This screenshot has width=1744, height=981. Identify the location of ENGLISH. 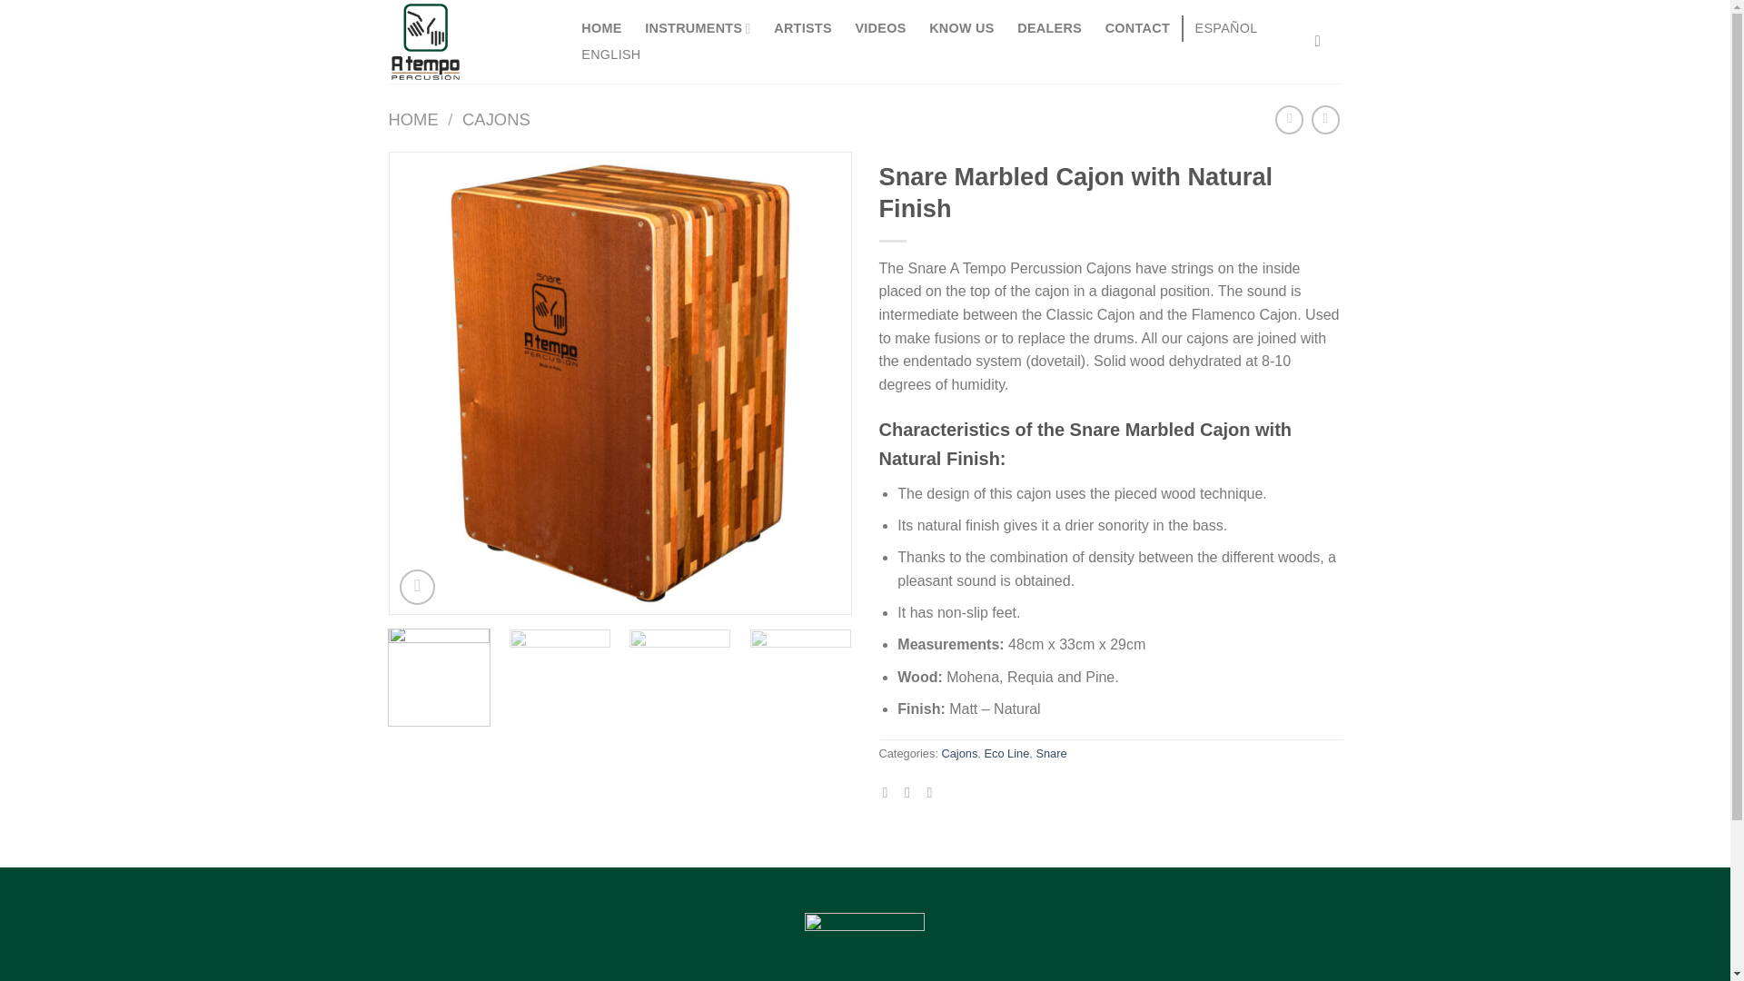
(610, 54).